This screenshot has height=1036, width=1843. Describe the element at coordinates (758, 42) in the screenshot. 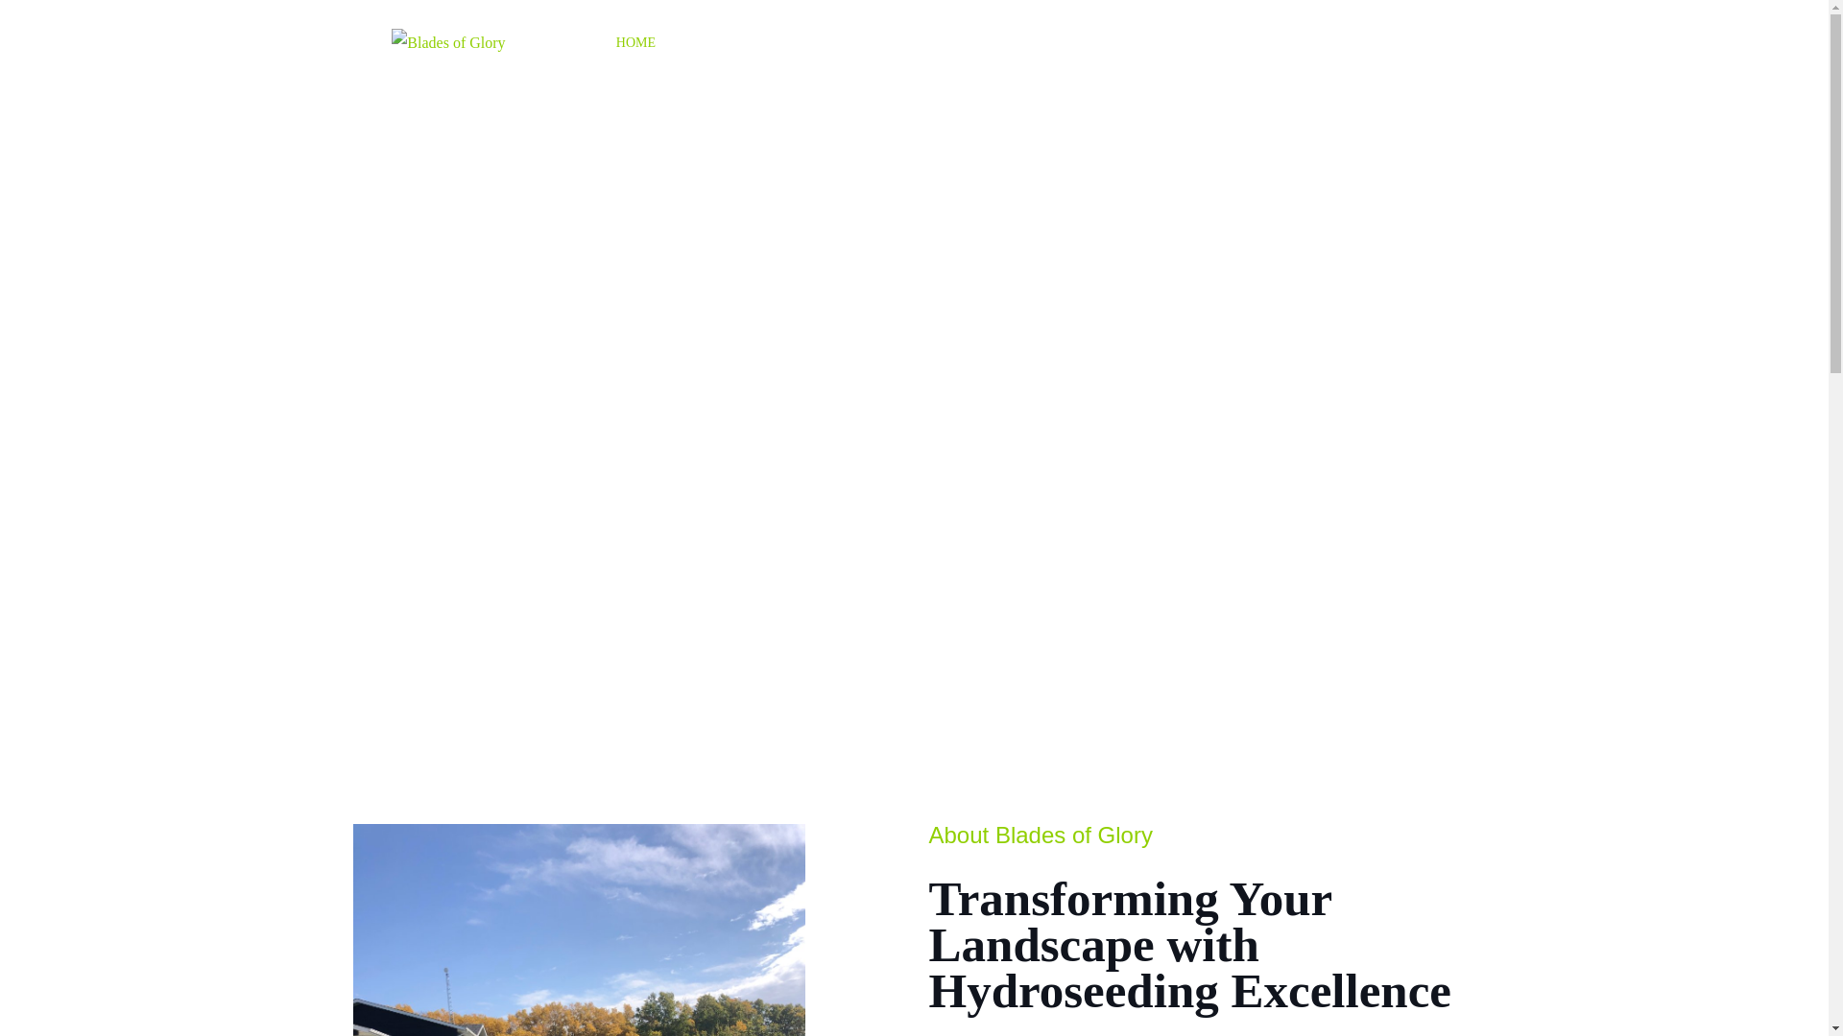

I see `HYDROSEED VS SOD` at that location.